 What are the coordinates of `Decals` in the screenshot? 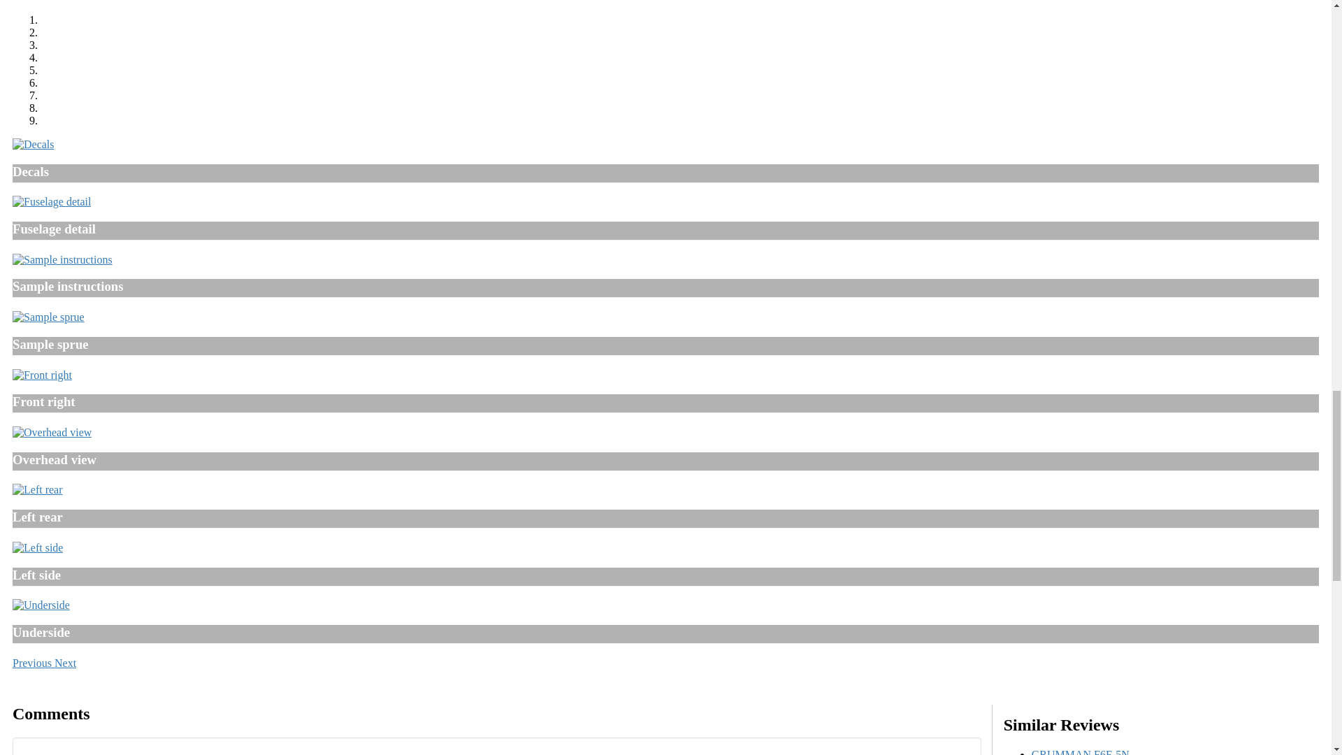 It's located at (34, 144).